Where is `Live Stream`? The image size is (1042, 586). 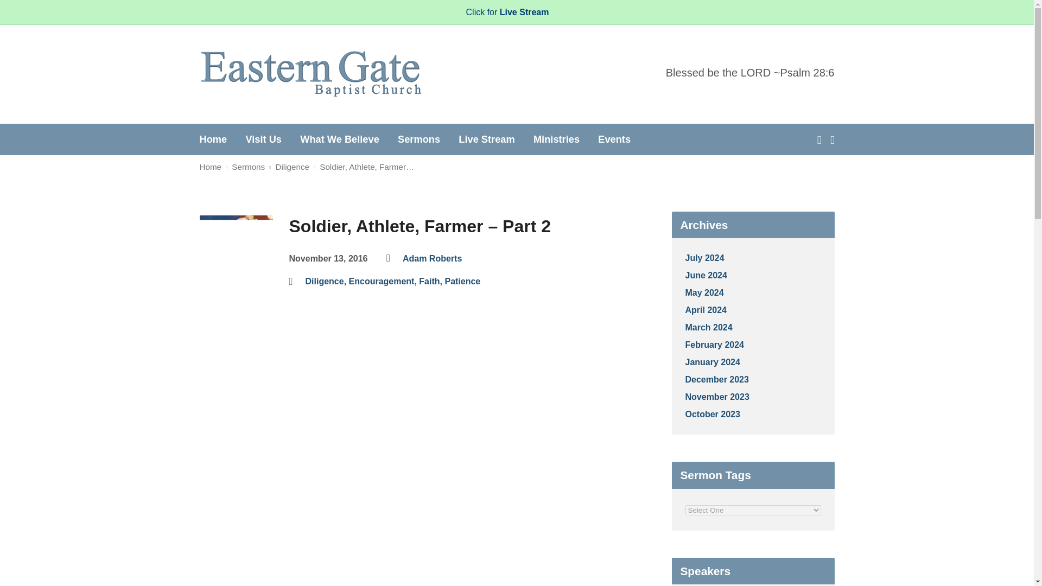
Live Stream is located at coordinates (486, 139).